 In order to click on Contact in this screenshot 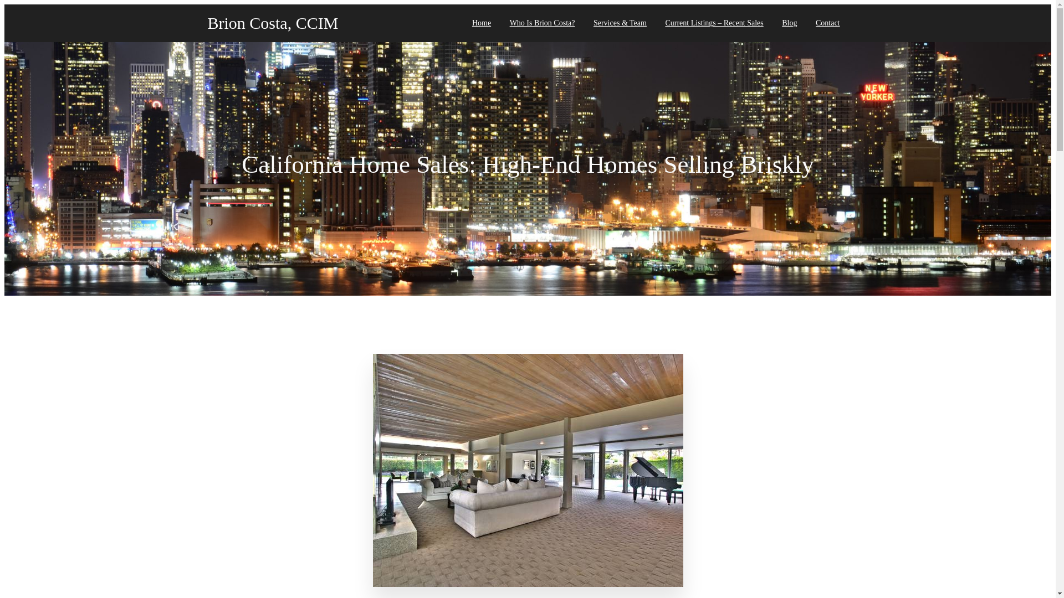, I will do `click(828, 23)`.